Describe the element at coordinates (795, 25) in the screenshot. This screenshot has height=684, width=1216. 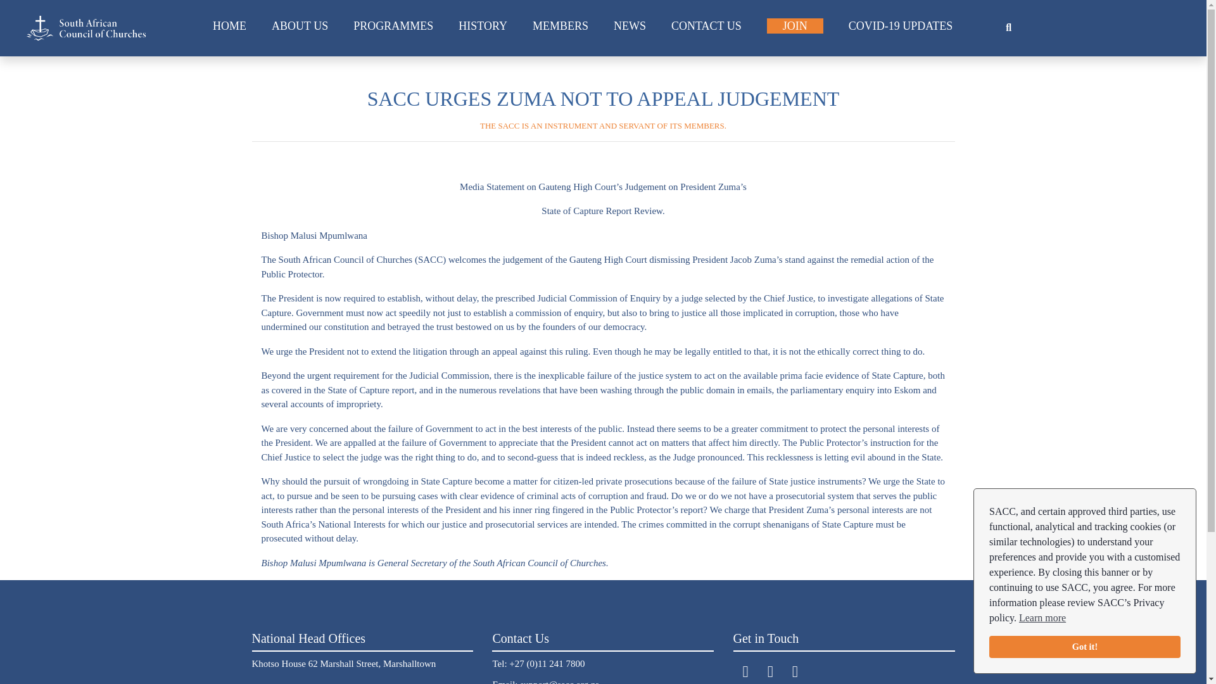
I see `JOIN` at that location.